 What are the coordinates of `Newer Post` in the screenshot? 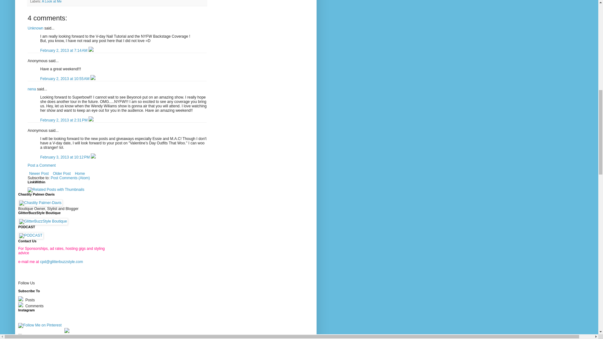 It's located at (39, 173).